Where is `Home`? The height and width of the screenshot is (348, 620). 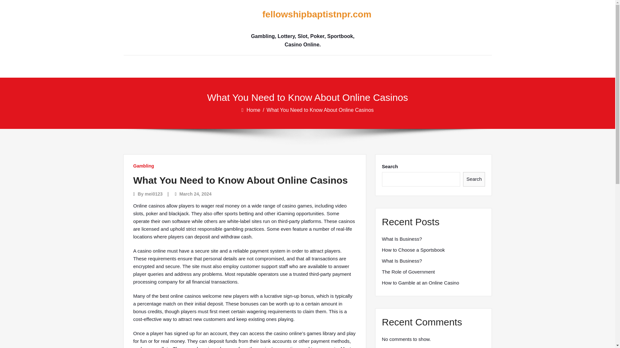 Home is located at coordinates (254, 110).